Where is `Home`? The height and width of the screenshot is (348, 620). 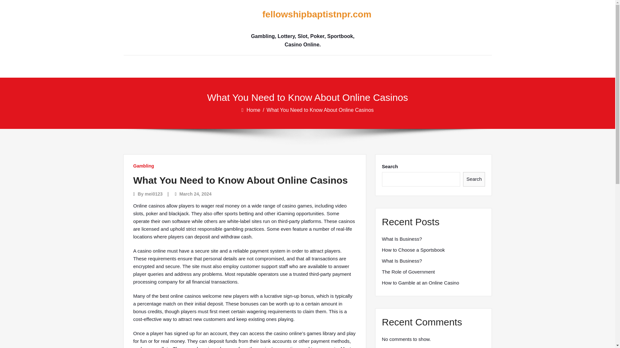 Home is located at coordinates (254, 110).